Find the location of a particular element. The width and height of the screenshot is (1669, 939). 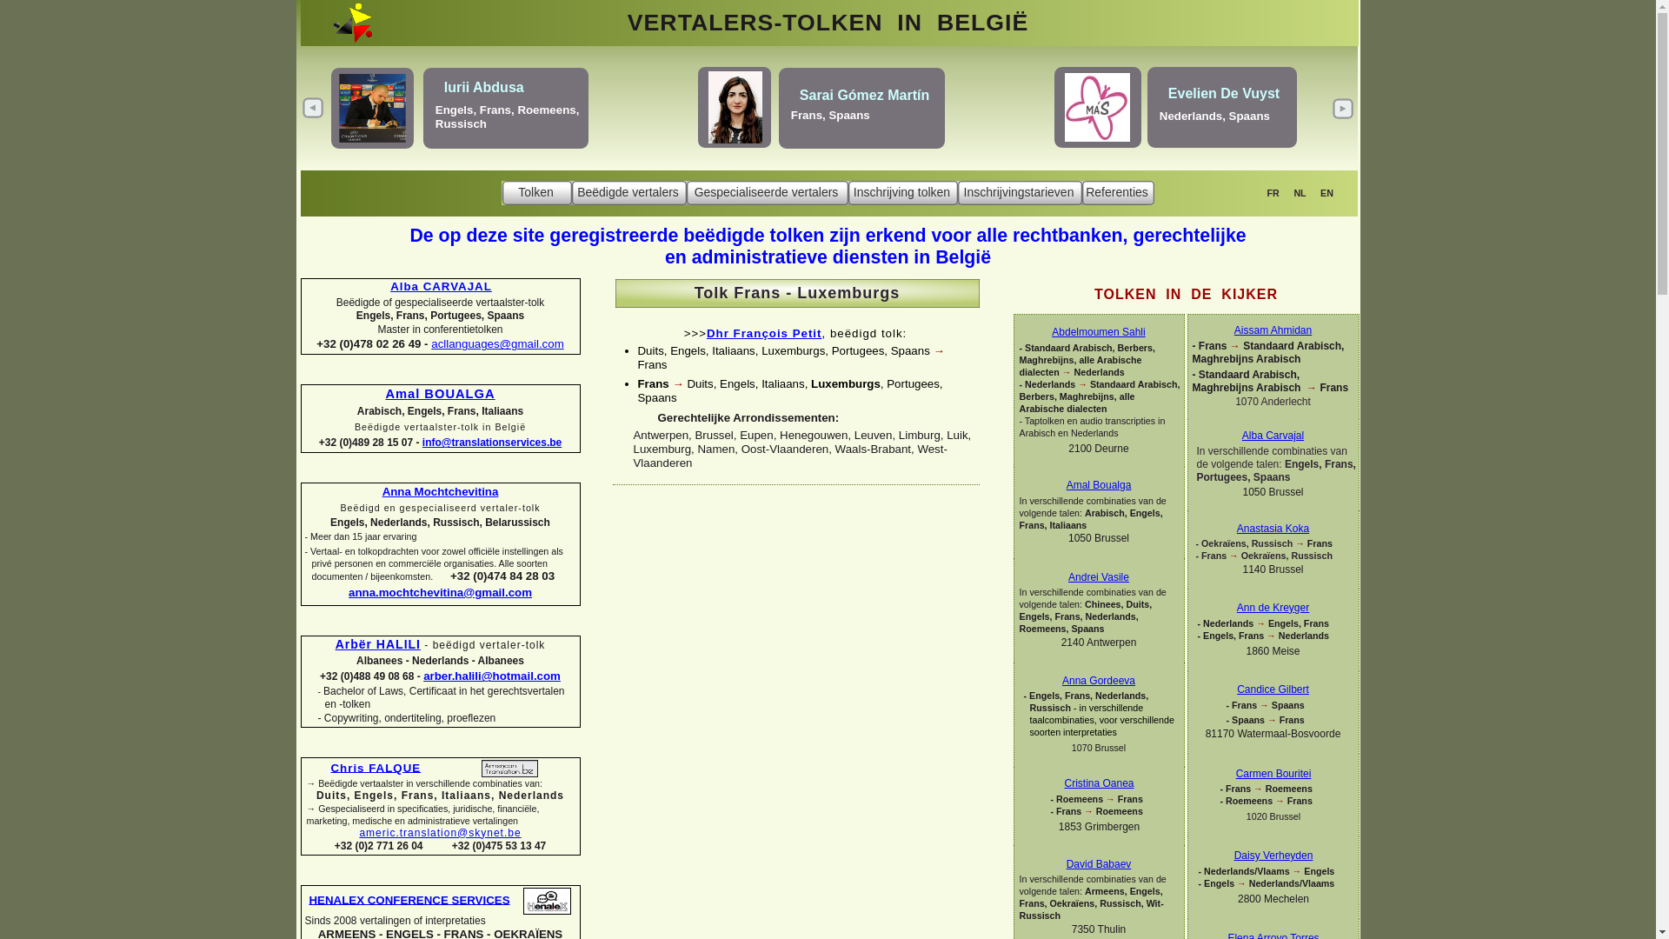

Alba CARVAJAL is located at coordinates (442, 287).